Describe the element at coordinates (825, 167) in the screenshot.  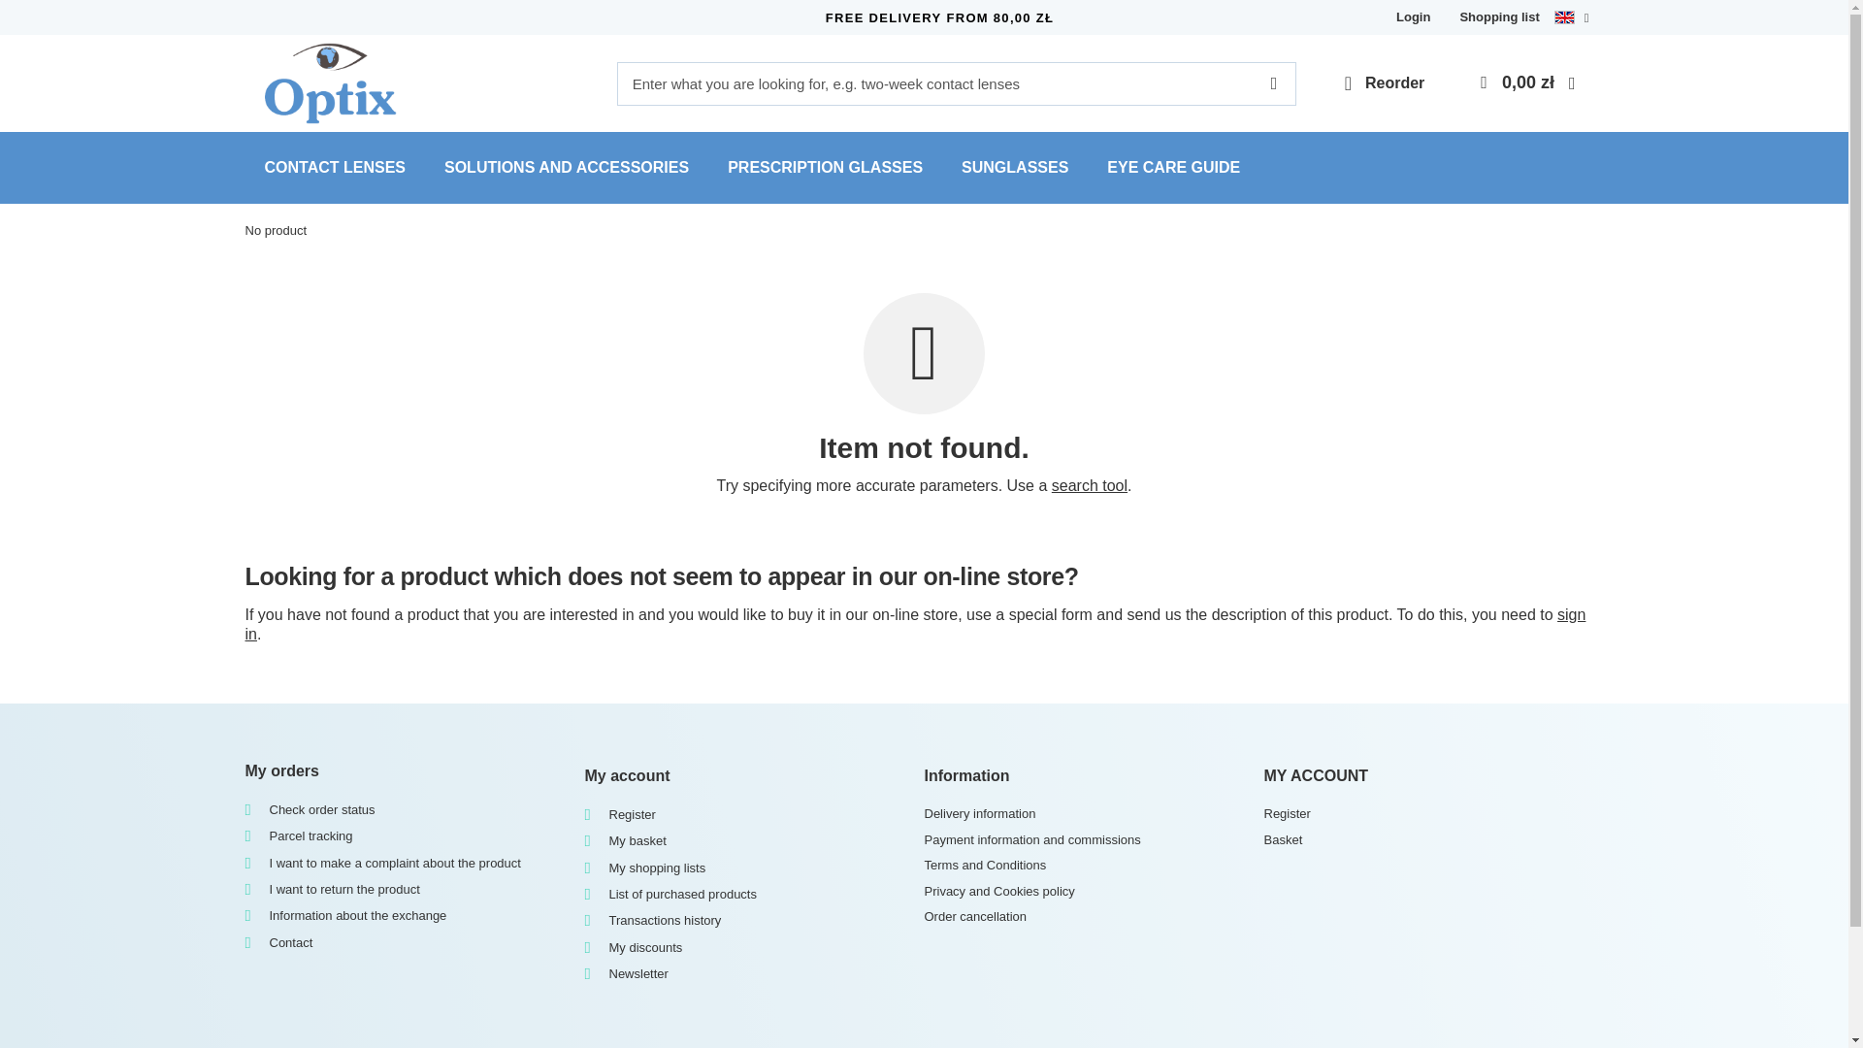
I see `PRESCRIPTION GLASSES` at that location.